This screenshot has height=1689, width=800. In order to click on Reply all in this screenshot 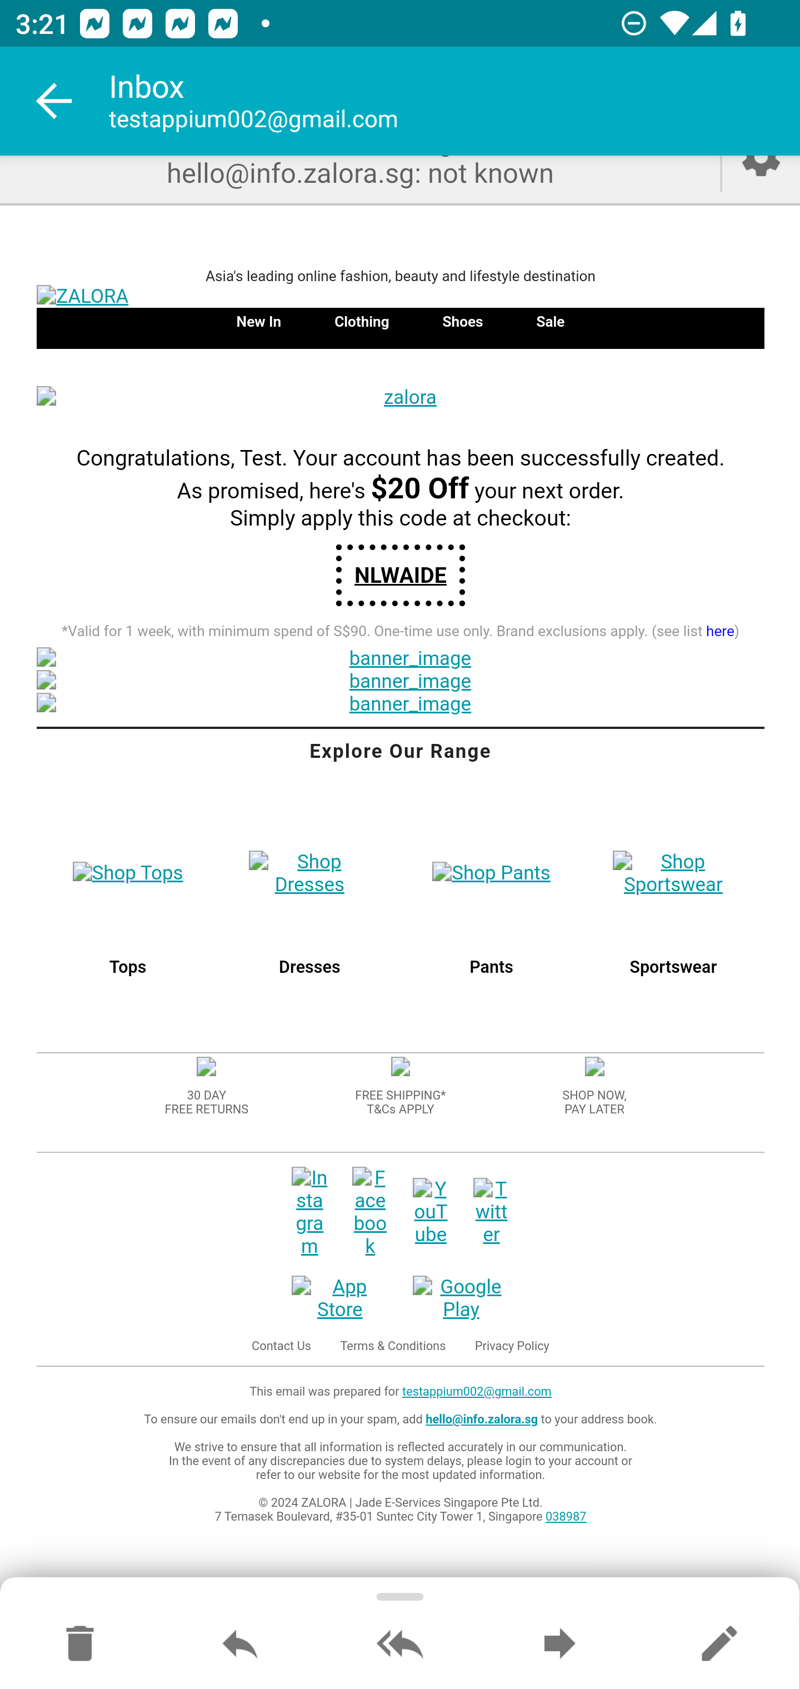, I will do `click(400, 1645)`.